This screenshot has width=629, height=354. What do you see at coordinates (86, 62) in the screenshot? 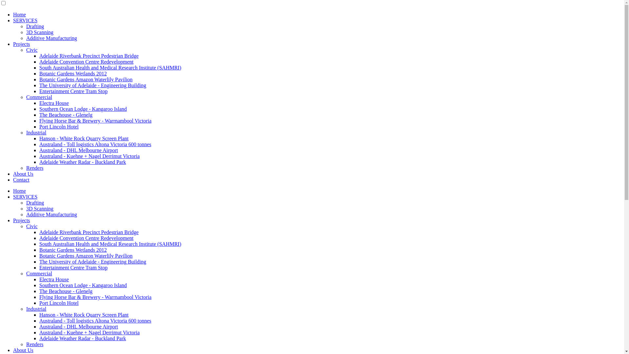
I see `Adelaide Convention Centre Redevelopment` at bounding box center [86, 62].